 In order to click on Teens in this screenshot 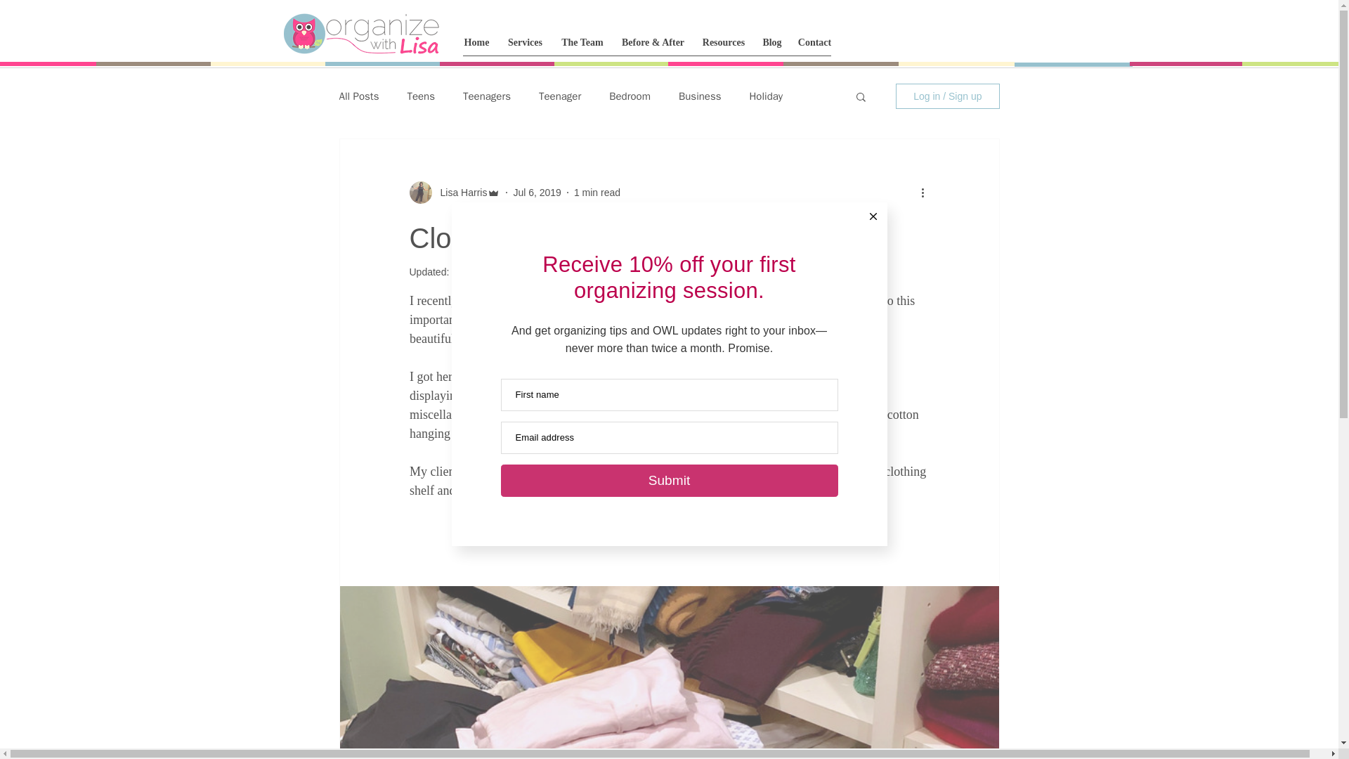, I will do `click(420, 96)`.